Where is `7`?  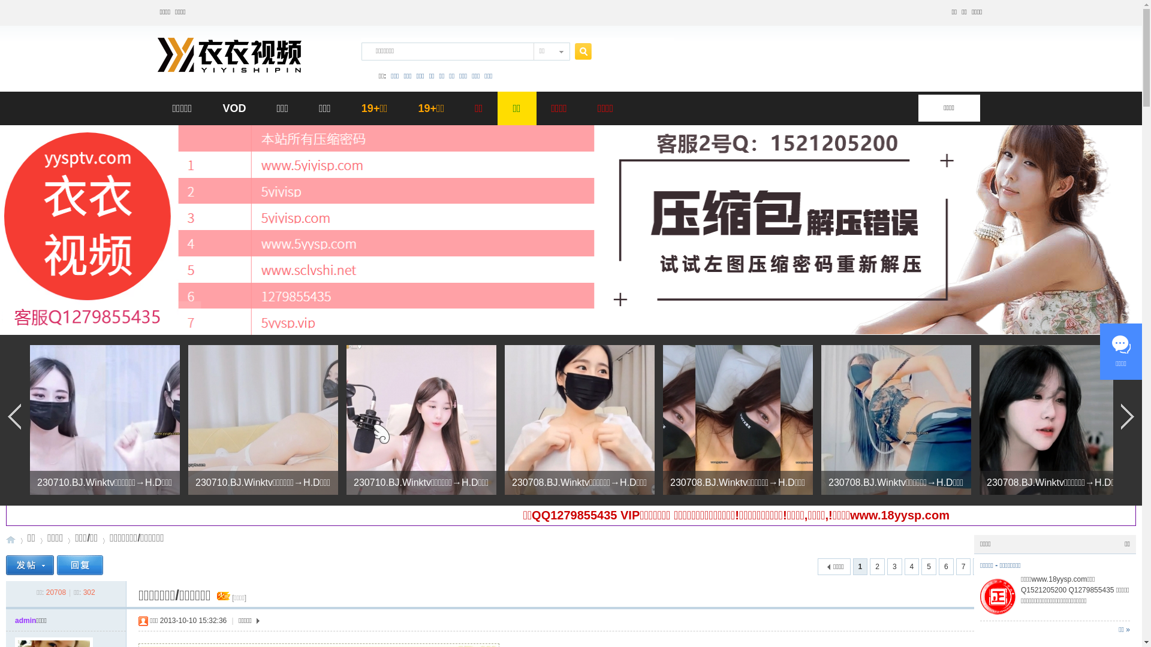
7 is located at coordinates (964, 567).